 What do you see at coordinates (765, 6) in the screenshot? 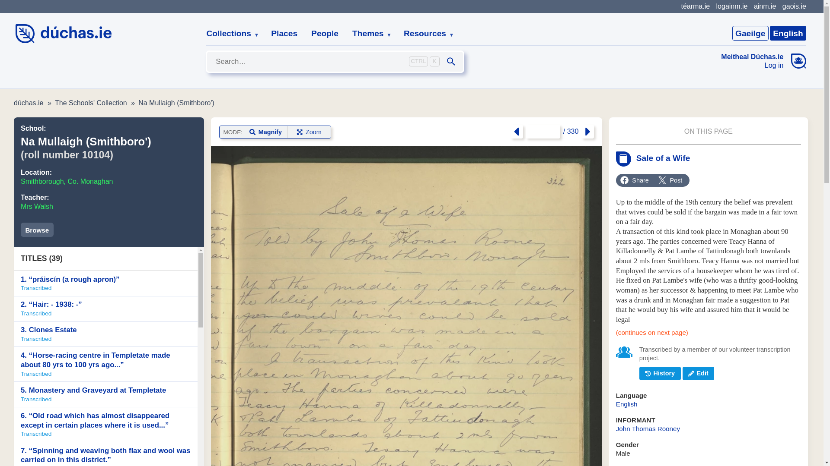
I see `ainm.ie` at bounding box center [765, 6].